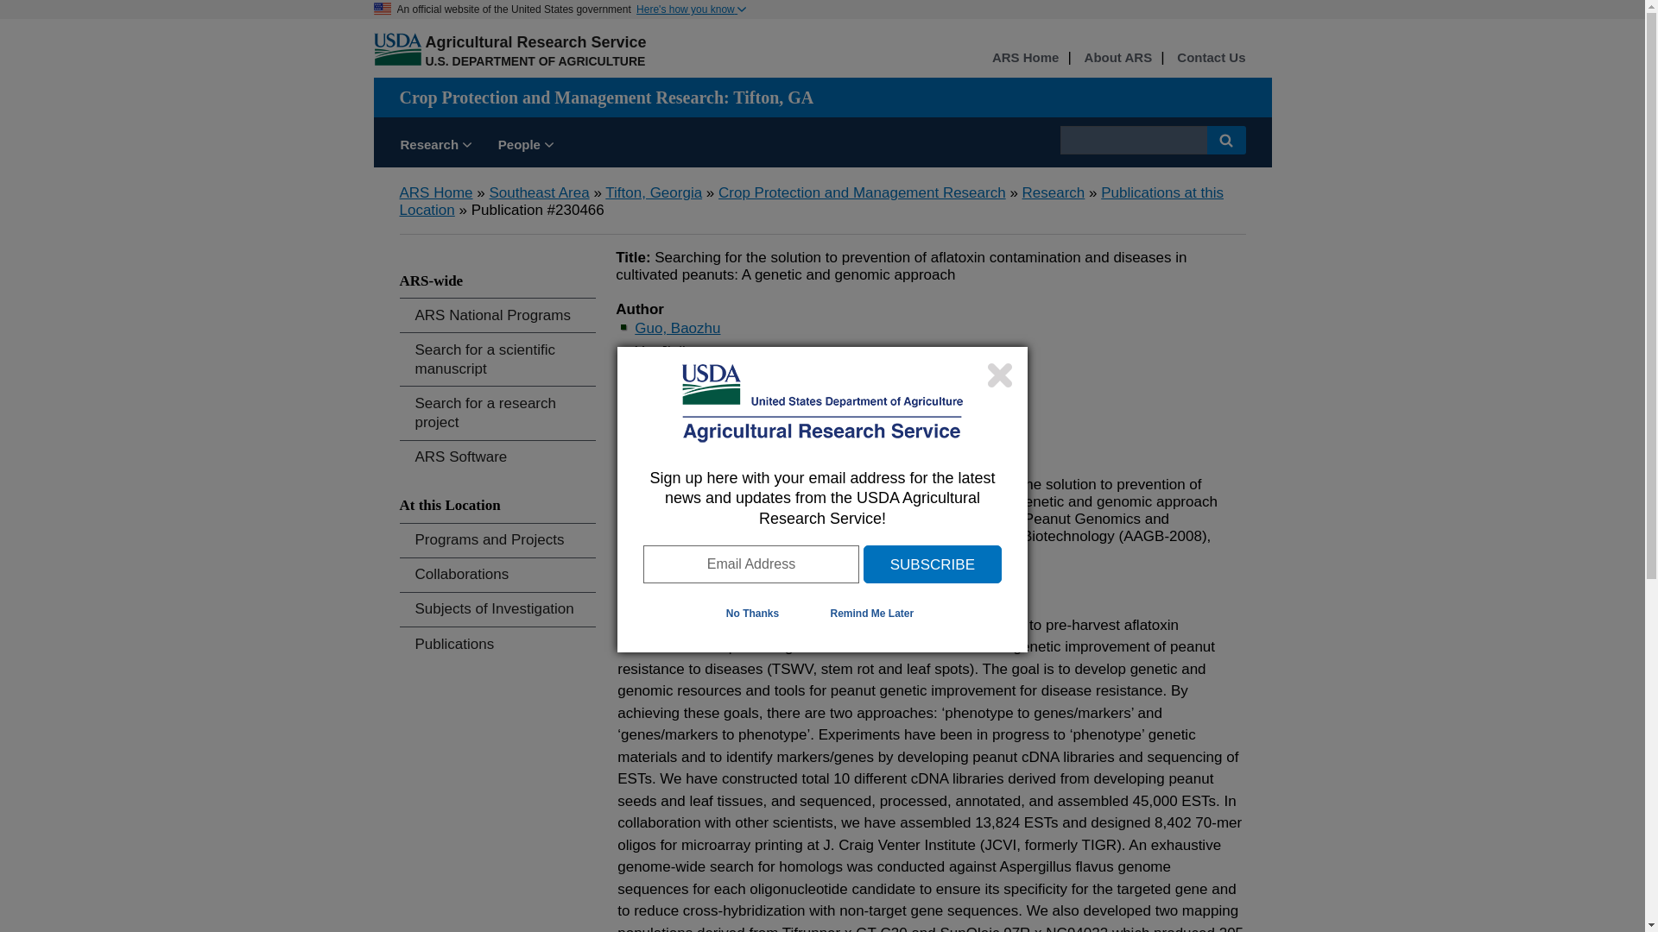 The image size is (1658, 932). I want to click on Research, so click(435, 147).